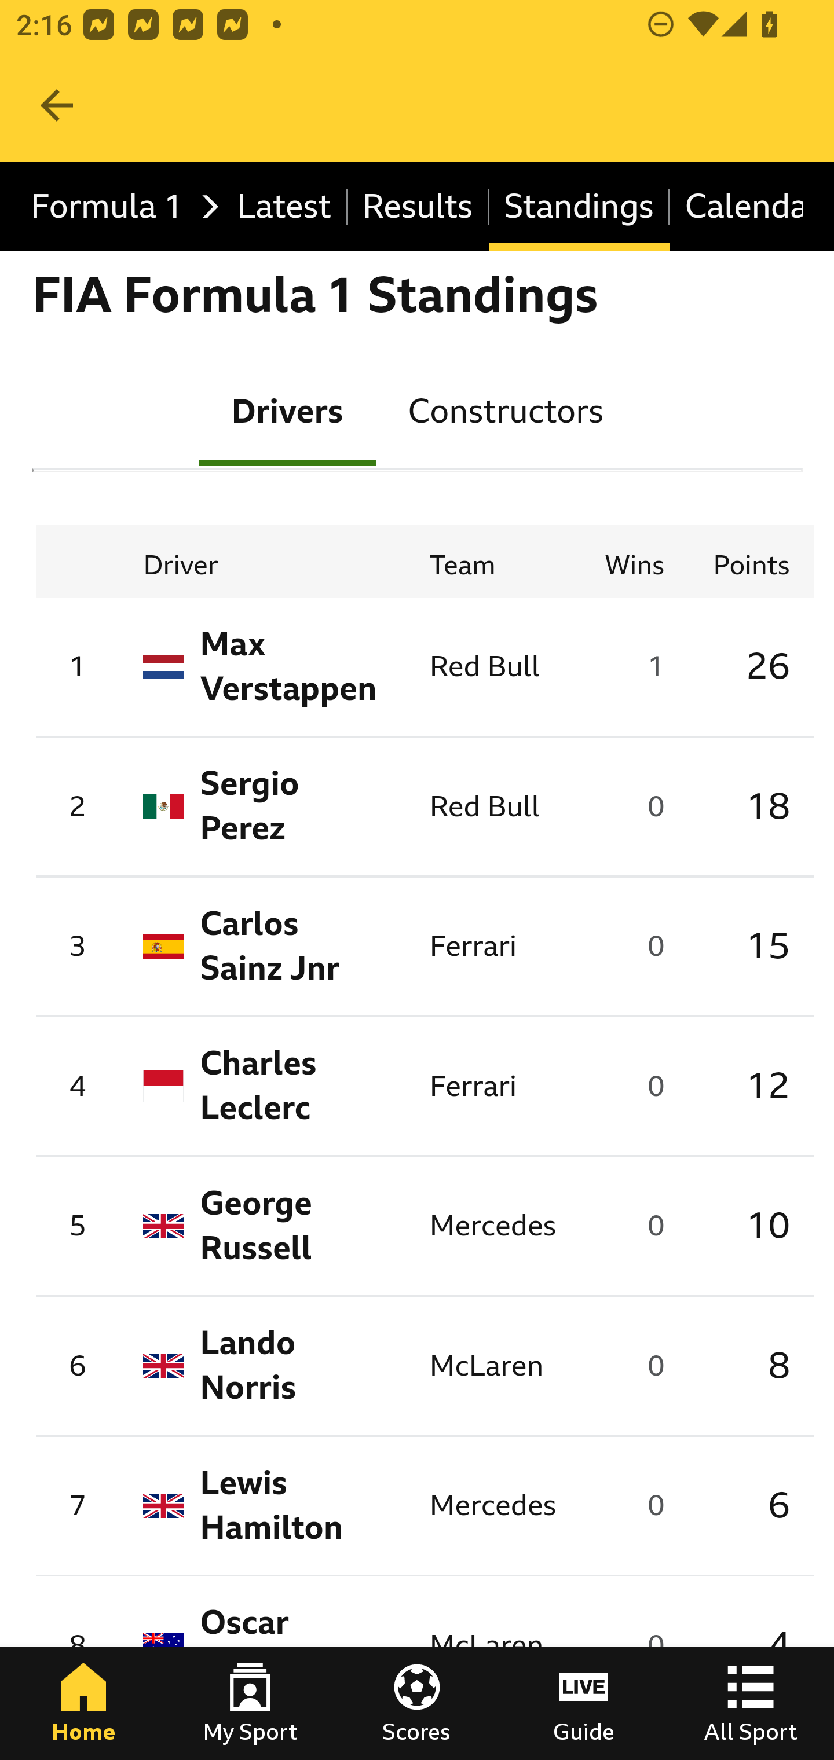 The height and width of the screenshot is (1760, 834). I want to click on Calendar, so click(737, 207).